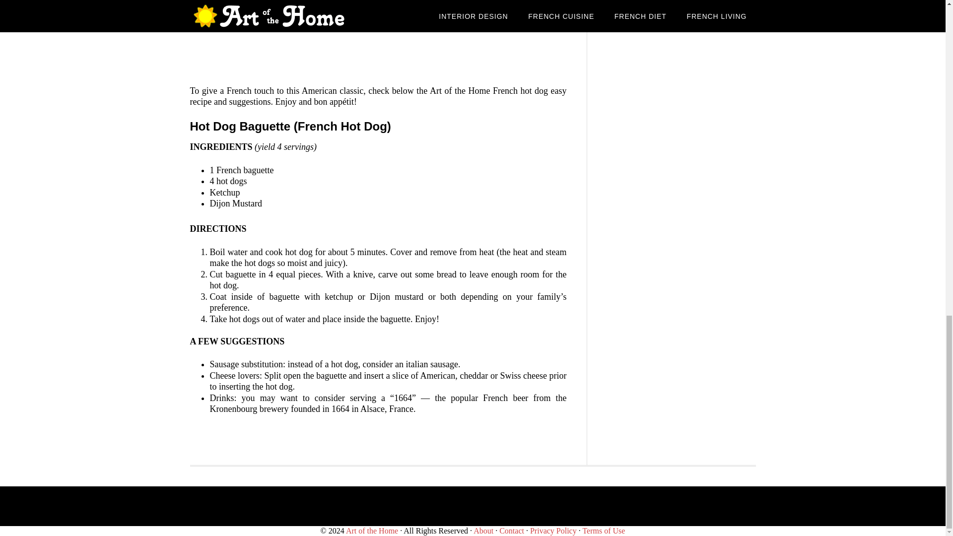  What do you see at coordinates (378, 37) in the screenshot?
I see `hot-dog-maker` at bounding box center [378, 37].